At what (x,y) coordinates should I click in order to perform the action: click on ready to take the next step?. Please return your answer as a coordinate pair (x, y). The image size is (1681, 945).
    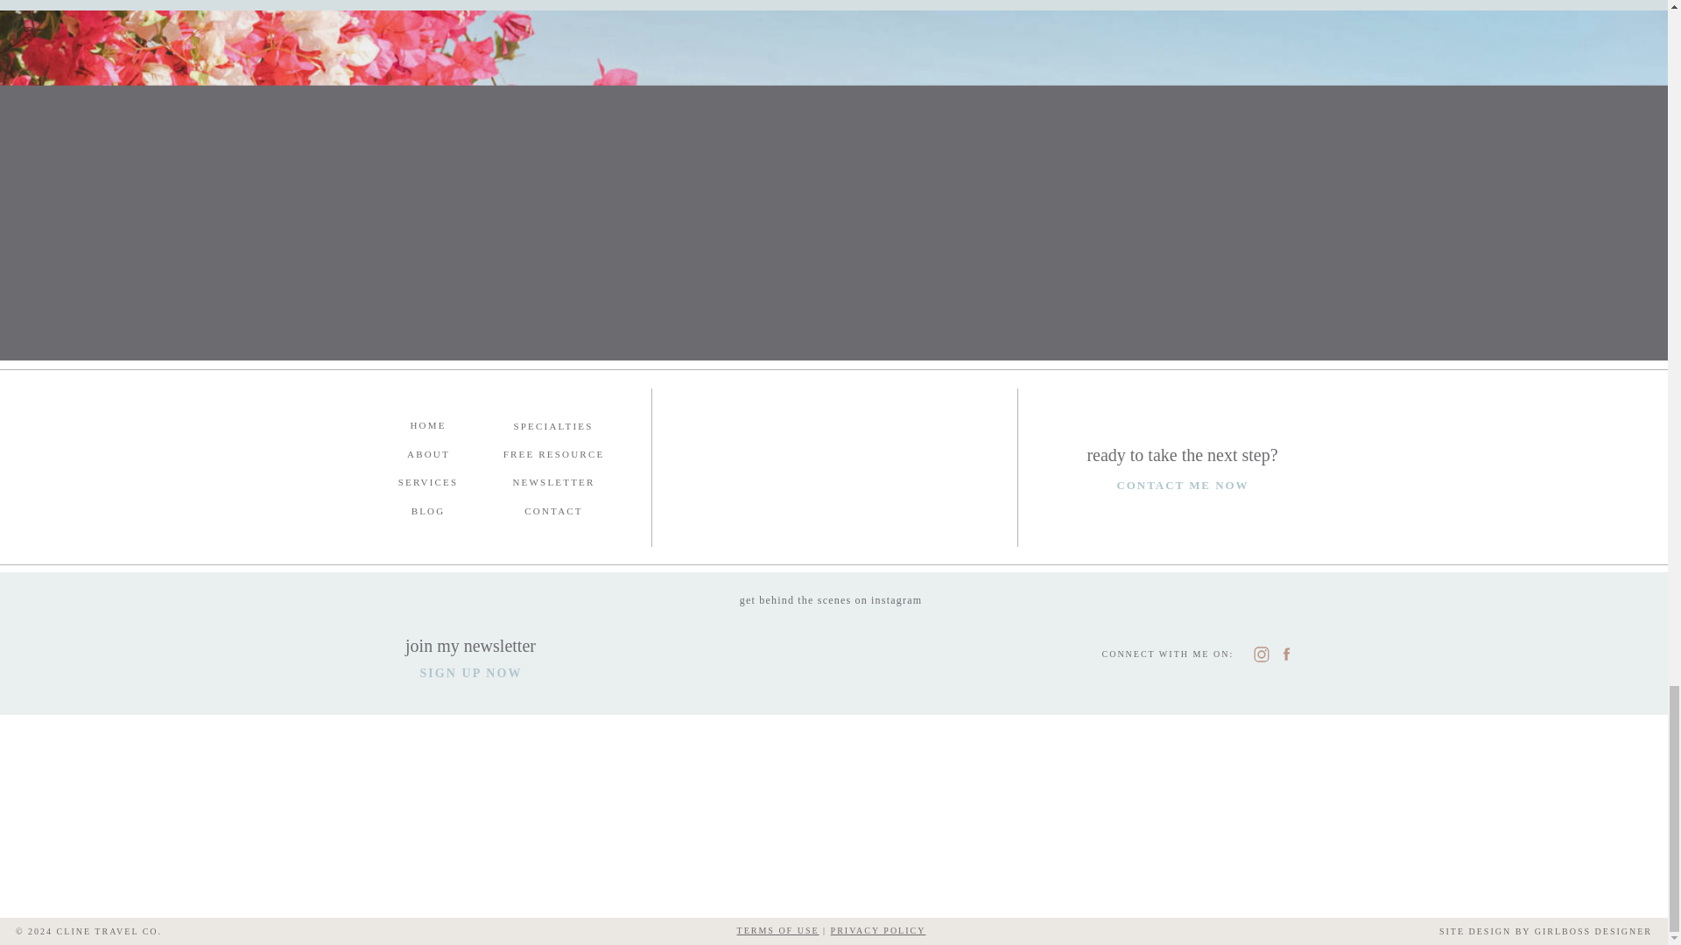
    Looking at the image, I should click on (1182, 453).